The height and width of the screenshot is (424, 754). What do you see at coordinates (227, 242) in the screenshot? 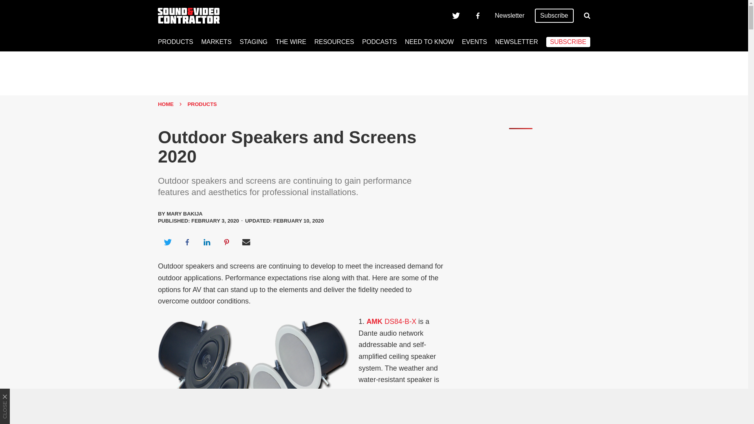
I see `Share on Pinterest` at bounding box center [227, 242].